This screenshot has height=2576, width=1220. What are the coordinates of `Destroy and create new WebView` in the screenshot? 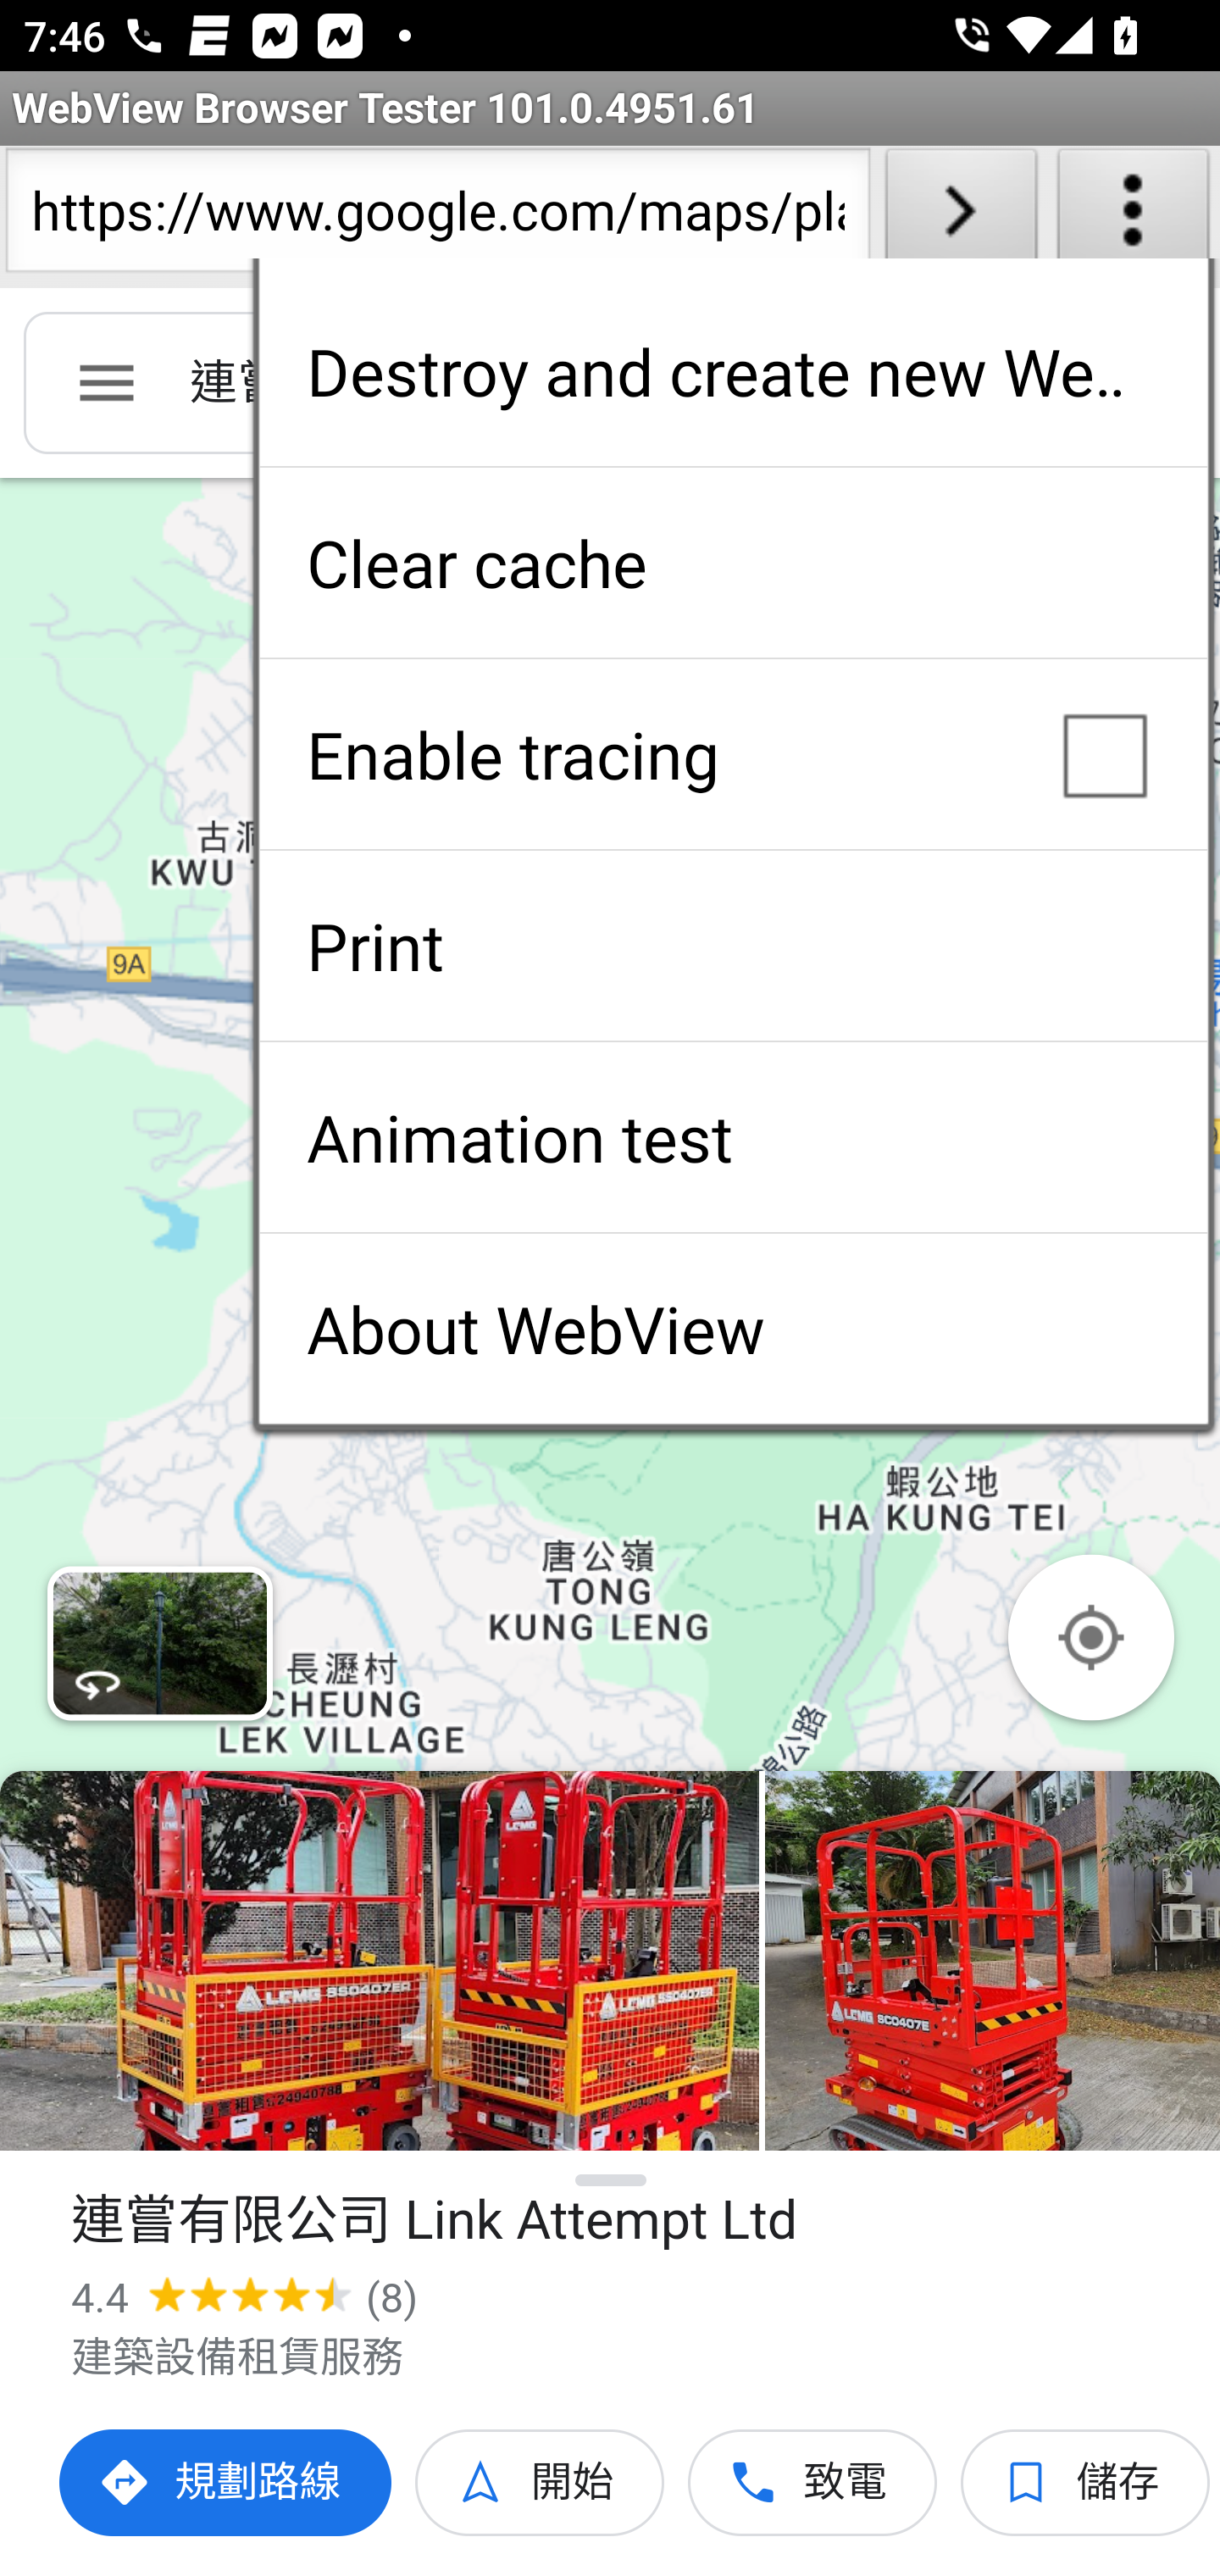 It's located at (733, 371).